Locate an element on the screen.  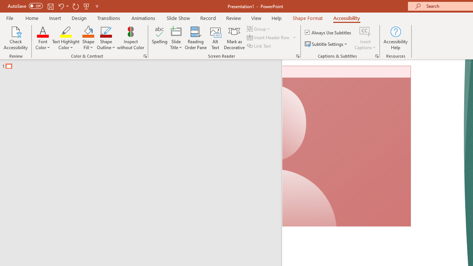
Insert is located at coordinates (125, 31).